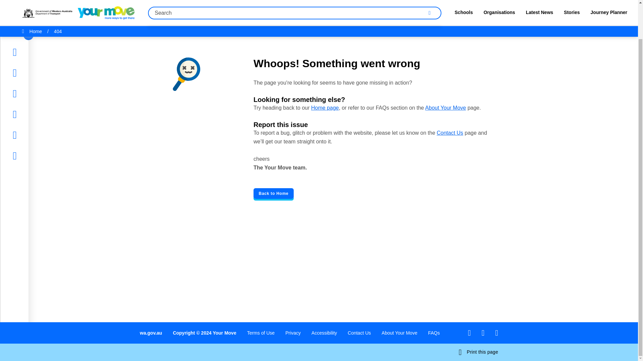 The width and height of the screenshot is (643, 361). I want to click on Contact Us, so click(359, 333).